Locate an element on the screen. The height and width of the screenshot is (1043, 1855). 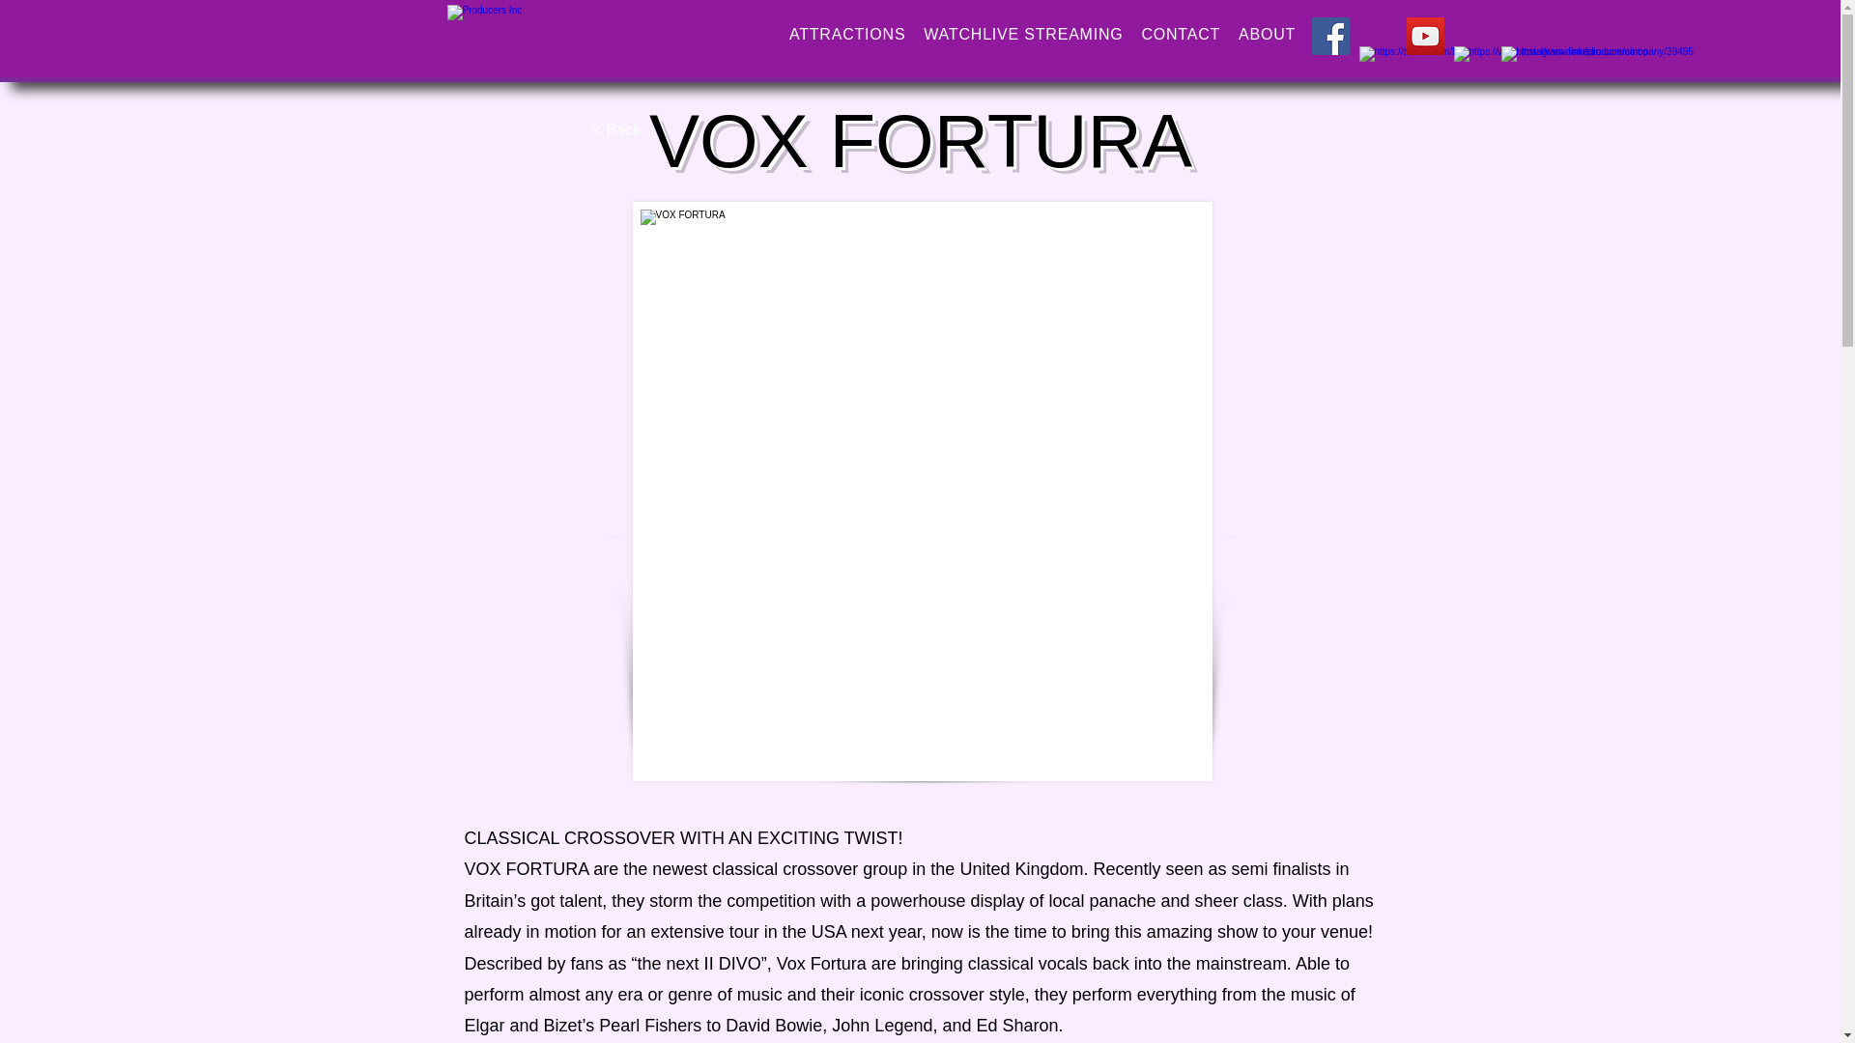
ABOUT is located at coordinates (1268, 35).